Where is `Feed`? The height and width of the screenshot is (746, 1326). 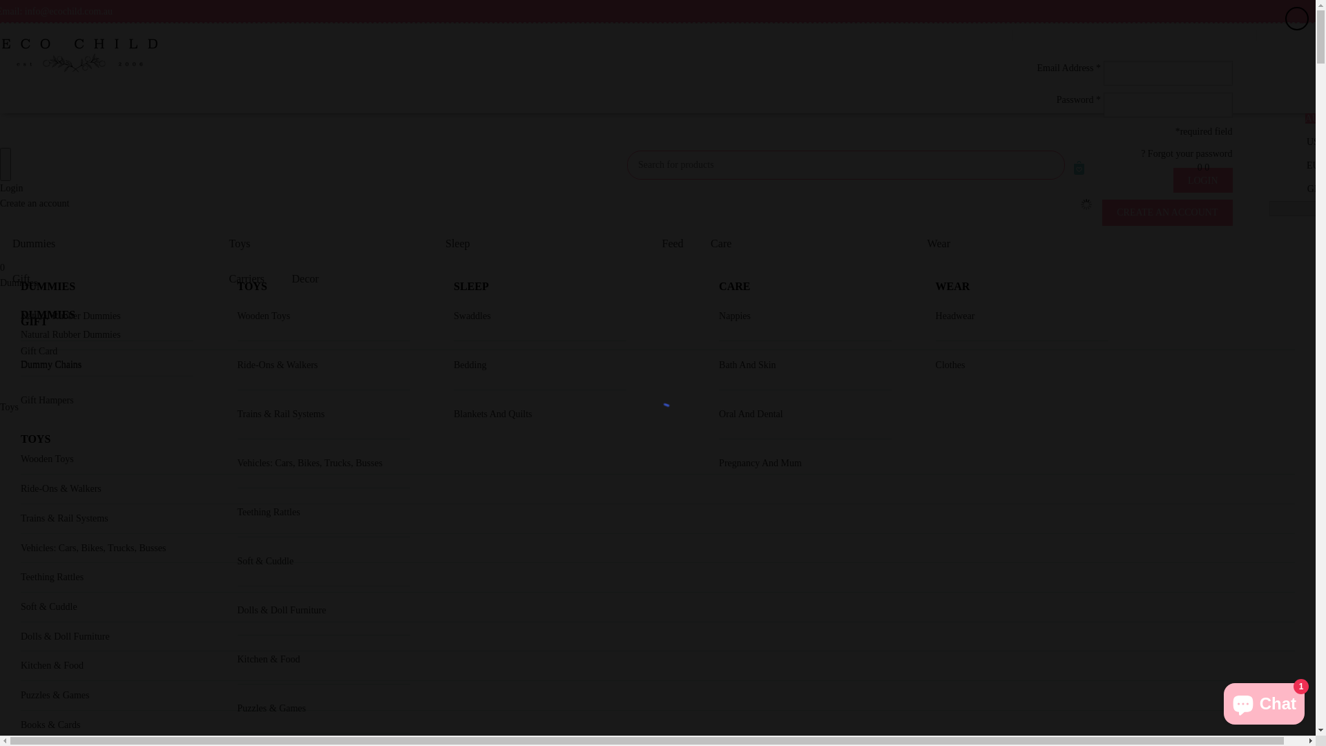 Feed is located at coordinates (673, 243).